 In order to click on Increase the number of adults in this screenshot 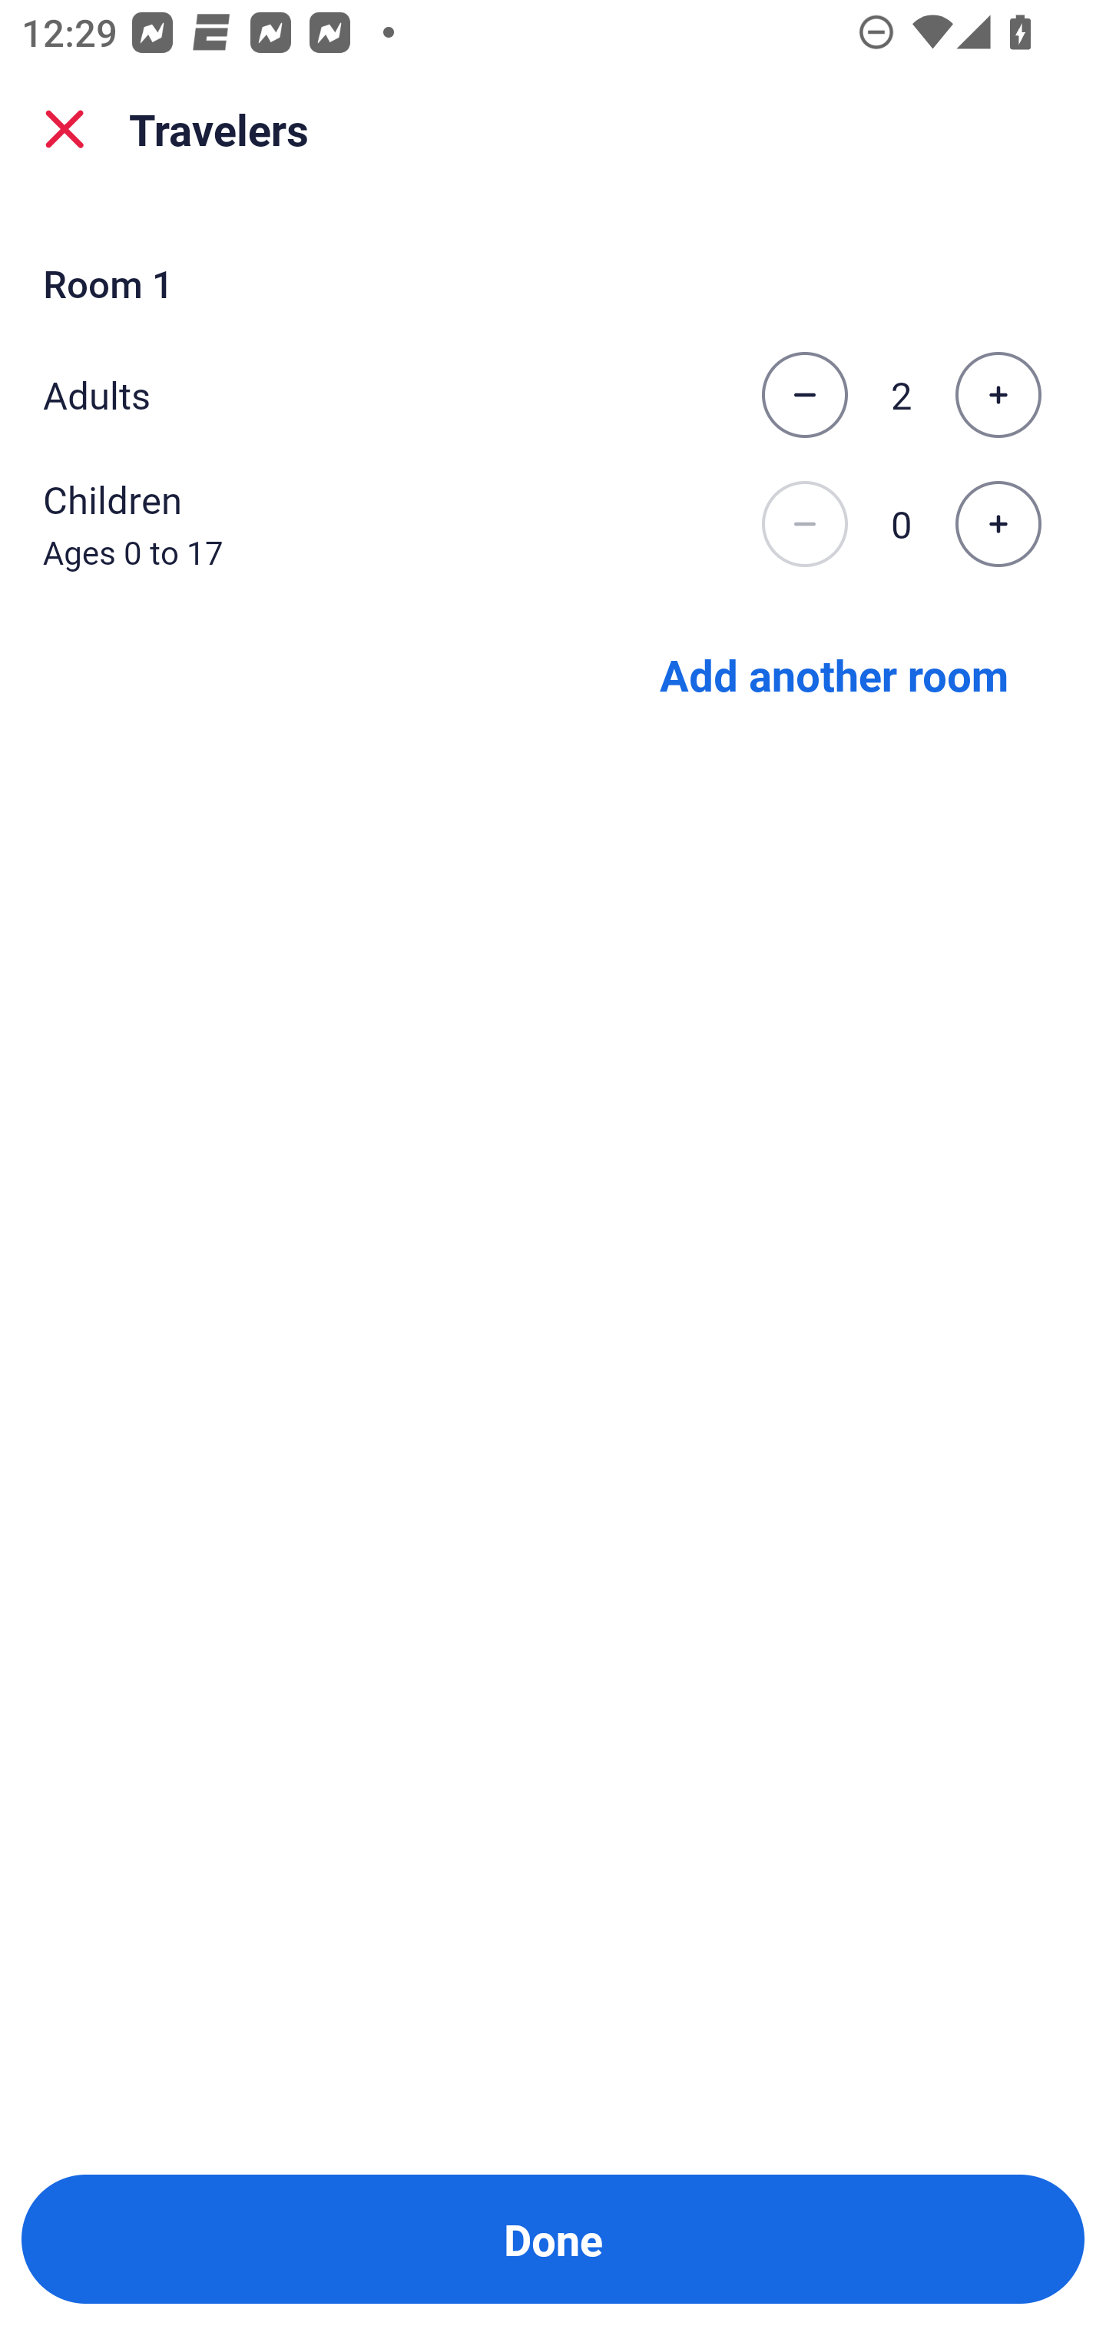, I will do `click(998, 394)`.